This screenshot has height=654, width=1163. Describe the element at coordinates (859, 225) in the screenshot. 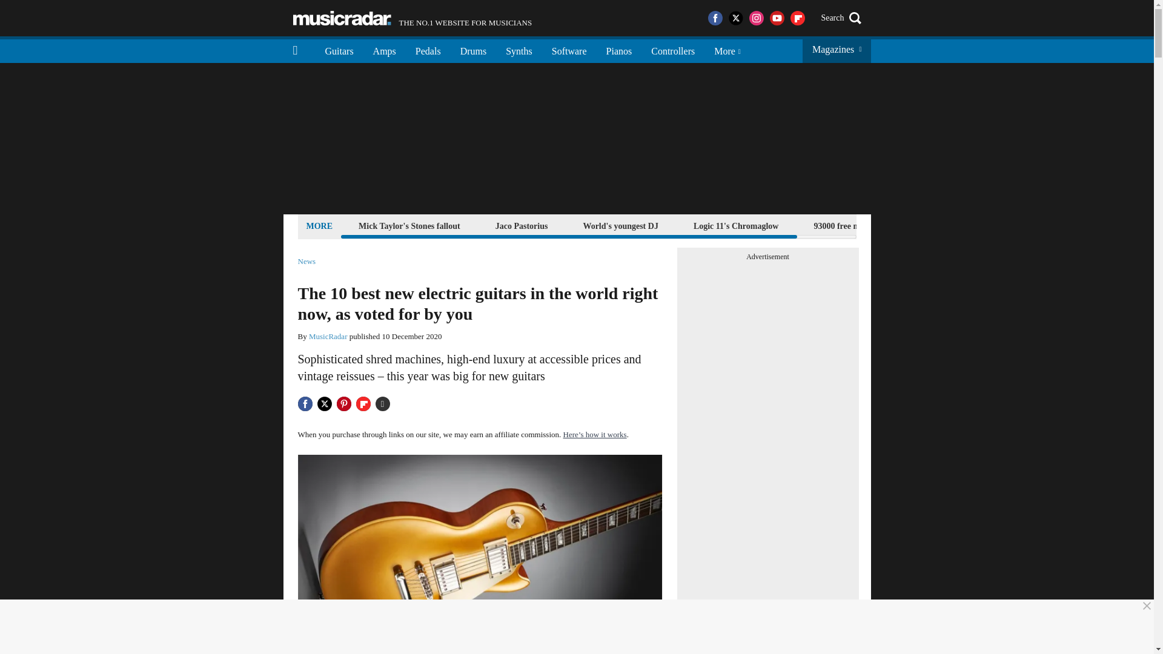

I see `93000 free music samples` at that location.